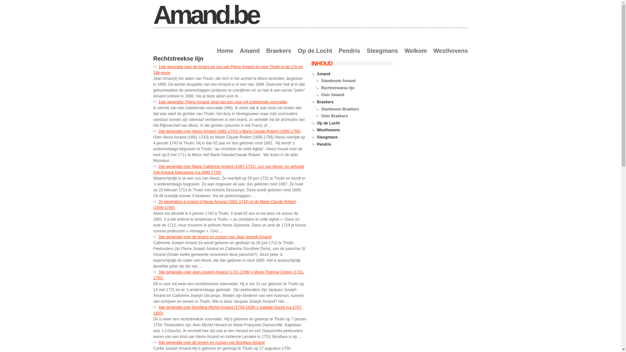  I want to click on Westhovens, so click(328, 130).